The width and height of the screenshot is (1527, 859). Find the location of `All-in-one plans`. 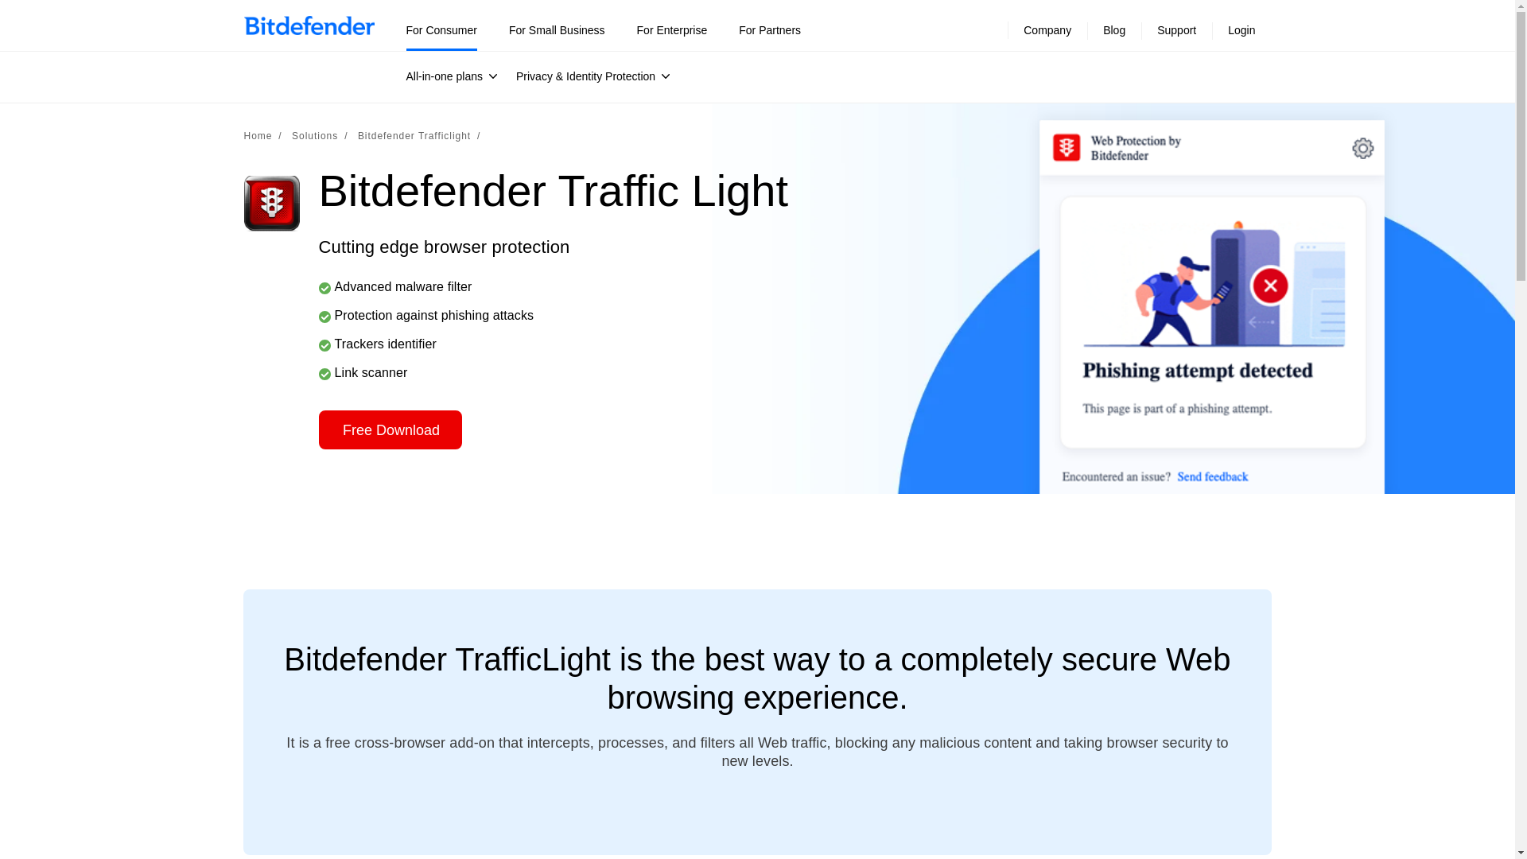

All-in-one plans is located at coordinates (452, 76).